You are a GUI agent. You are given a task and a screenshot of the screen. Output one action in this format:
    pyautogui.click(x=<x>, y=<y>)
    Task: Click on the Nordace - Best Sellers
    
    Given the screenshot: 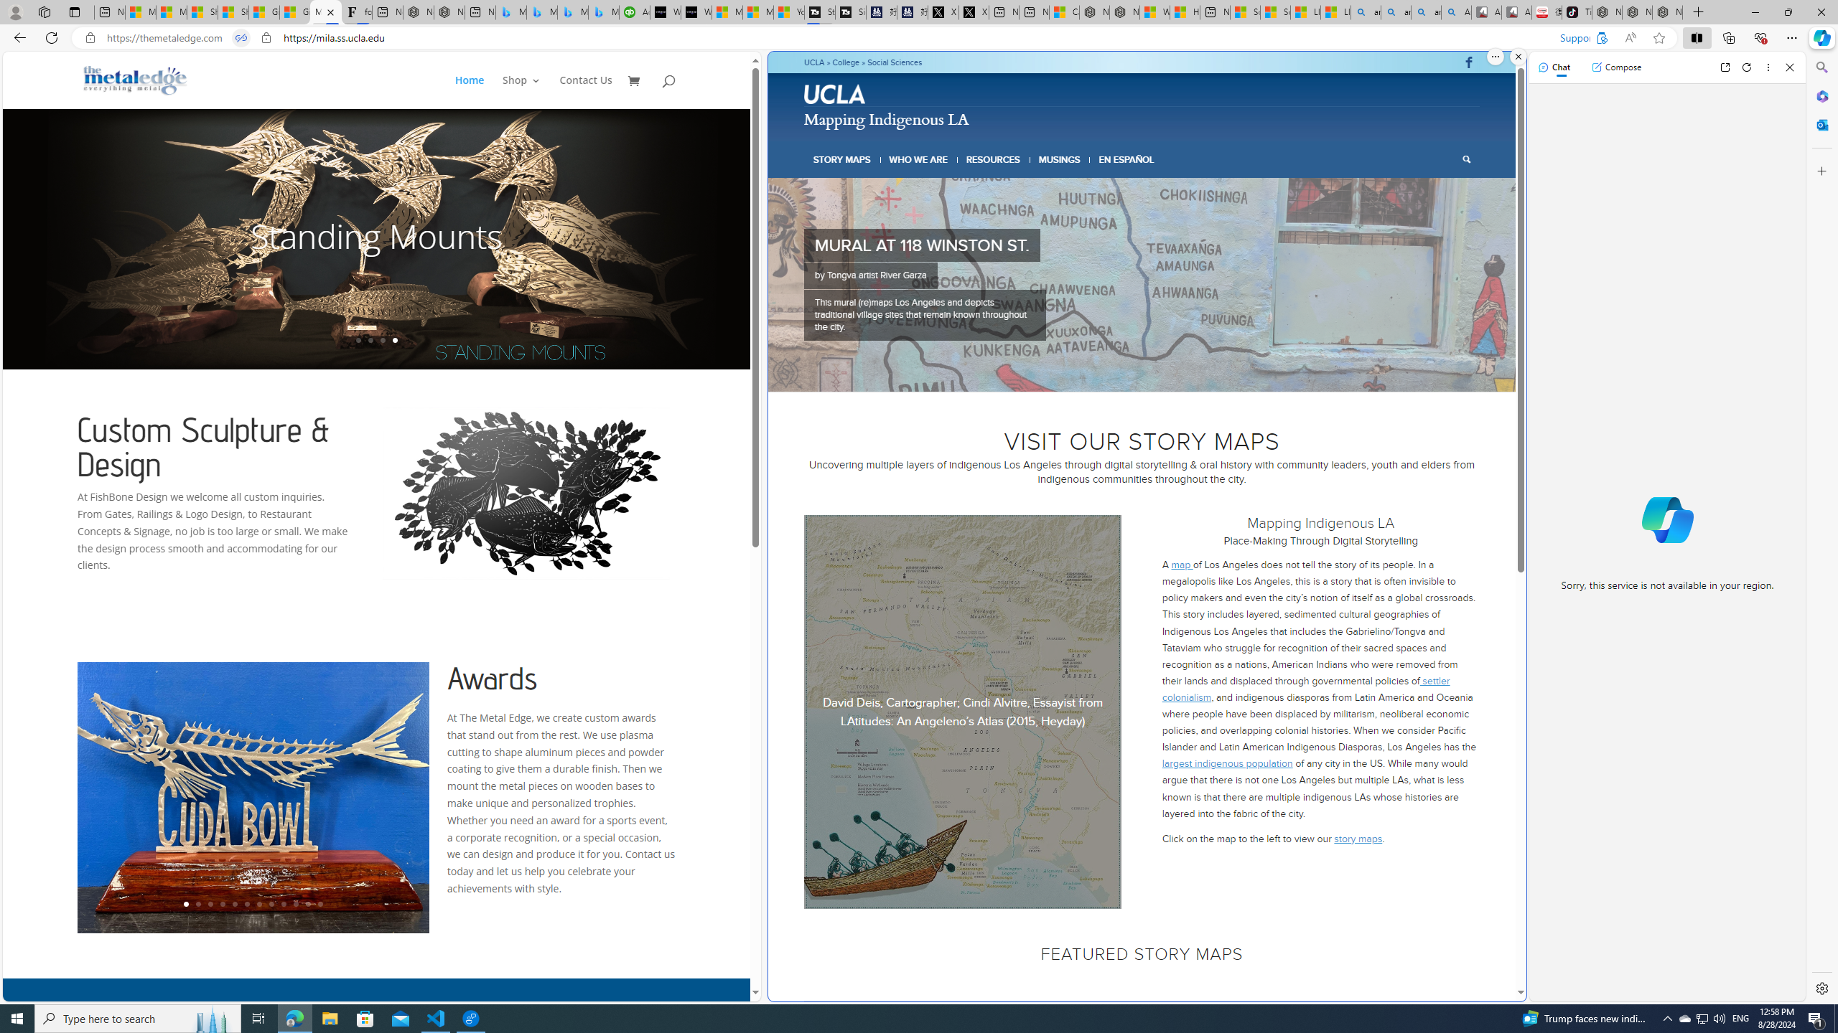 What is the action you would take?
    pyautogui.click(x=1607, y=12)
    